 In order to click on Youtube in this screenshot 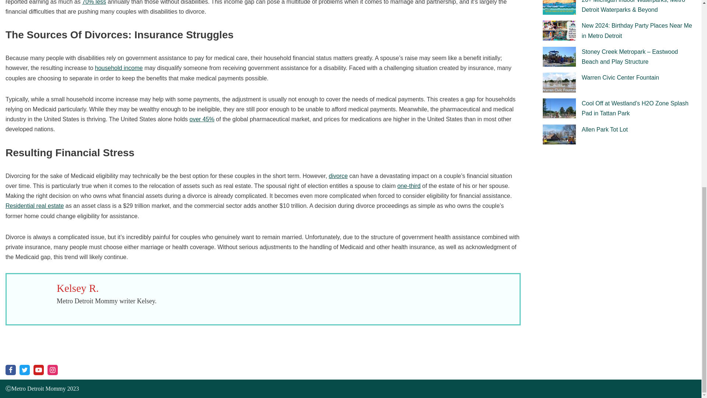, I will do `click(38, 370)`.